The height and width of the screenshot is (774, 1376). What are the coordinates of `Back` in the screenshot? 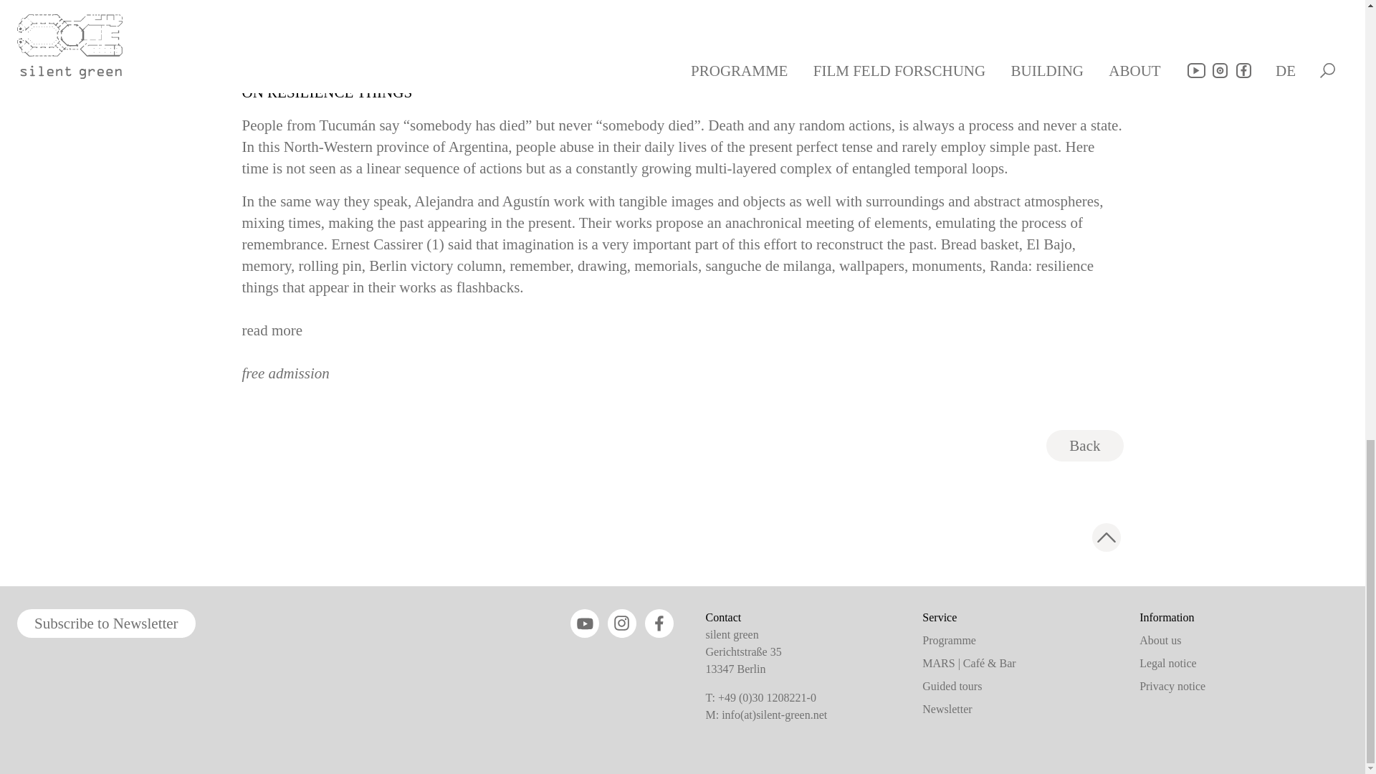 It's located at (1084, 446).